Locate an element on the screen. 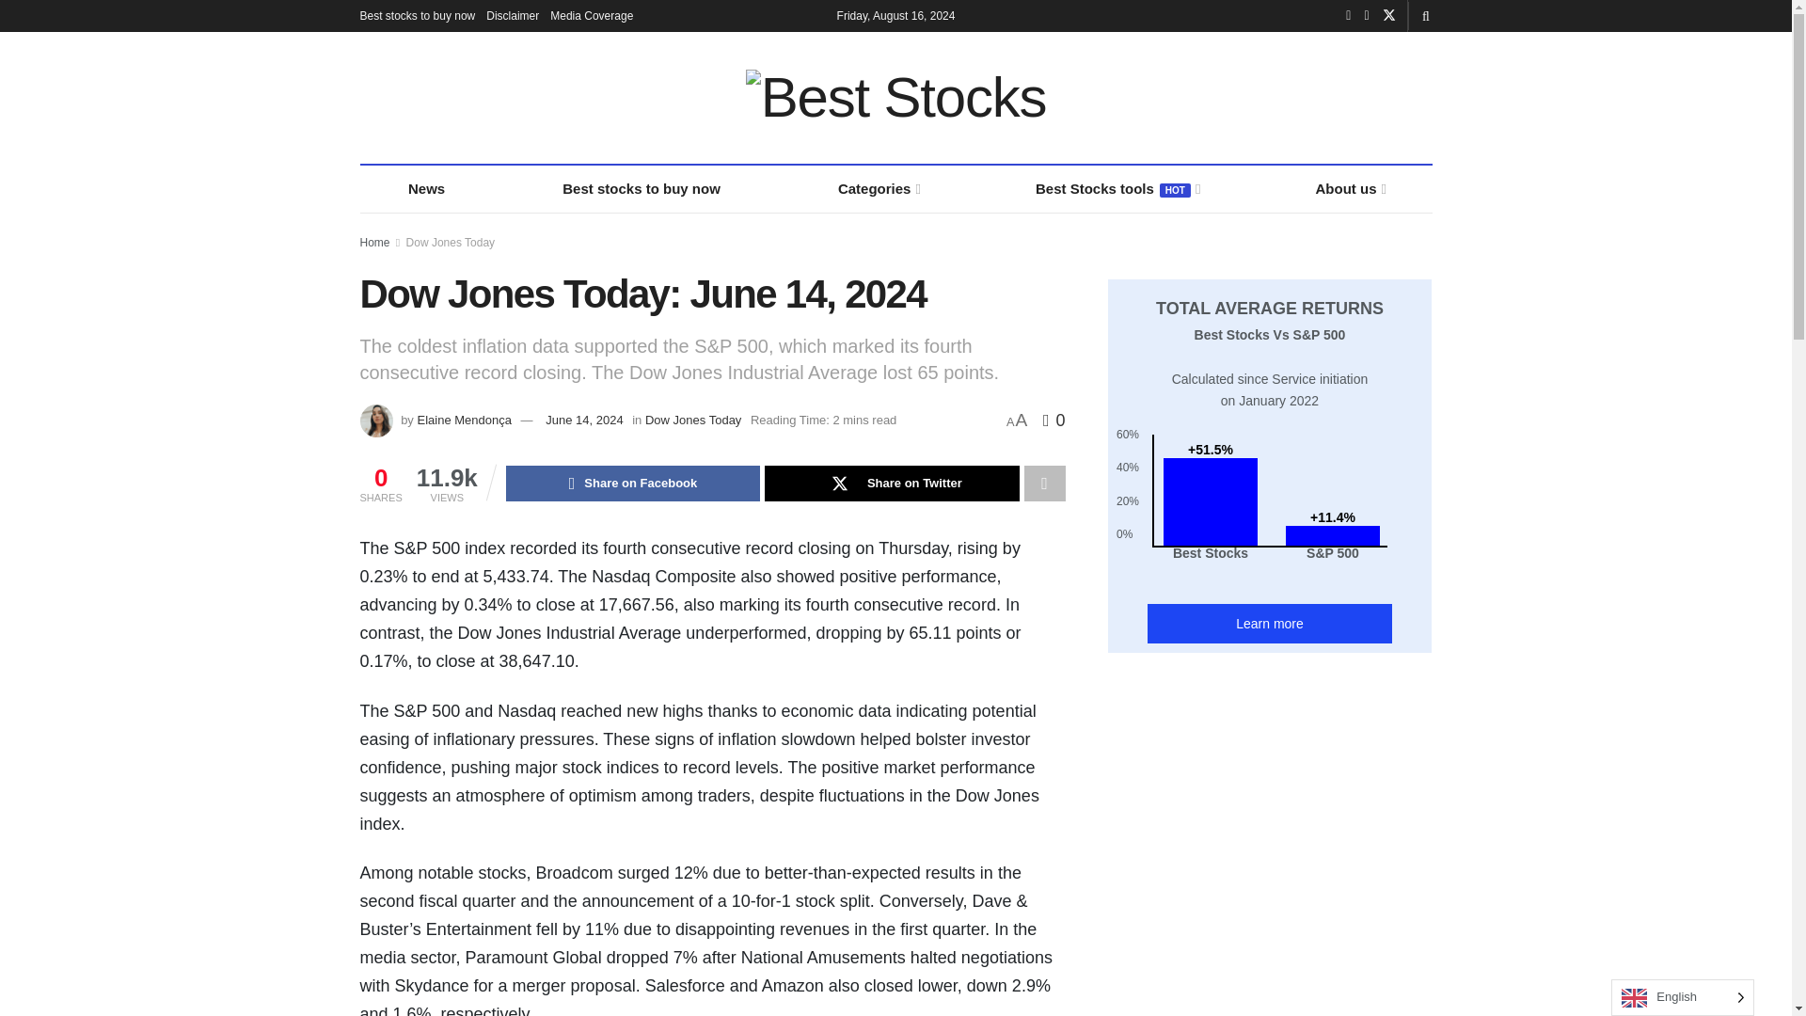 The width and height of the screenshot is (1806, 1016). Disclaimer is located at coordinates (512, 15).